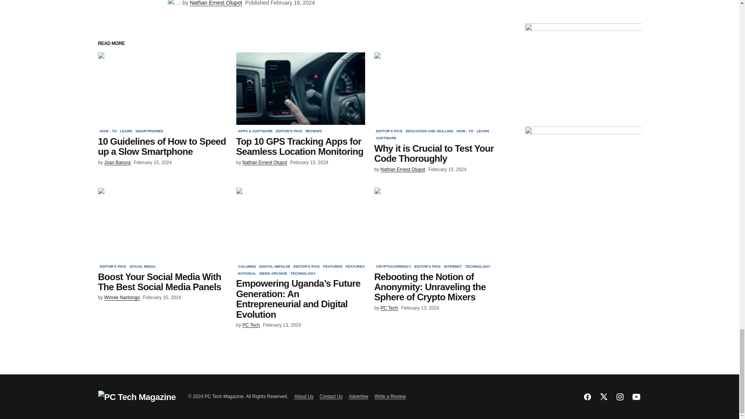  What do you see at coordinates (162, 88) in the screenshot?
I see `10 Guidelines of How to Speed up a Slow Smartphone` at bounding box center [162, 88].